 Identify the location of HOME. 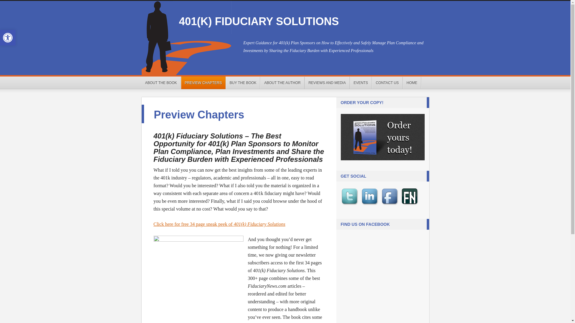
(412, 83).